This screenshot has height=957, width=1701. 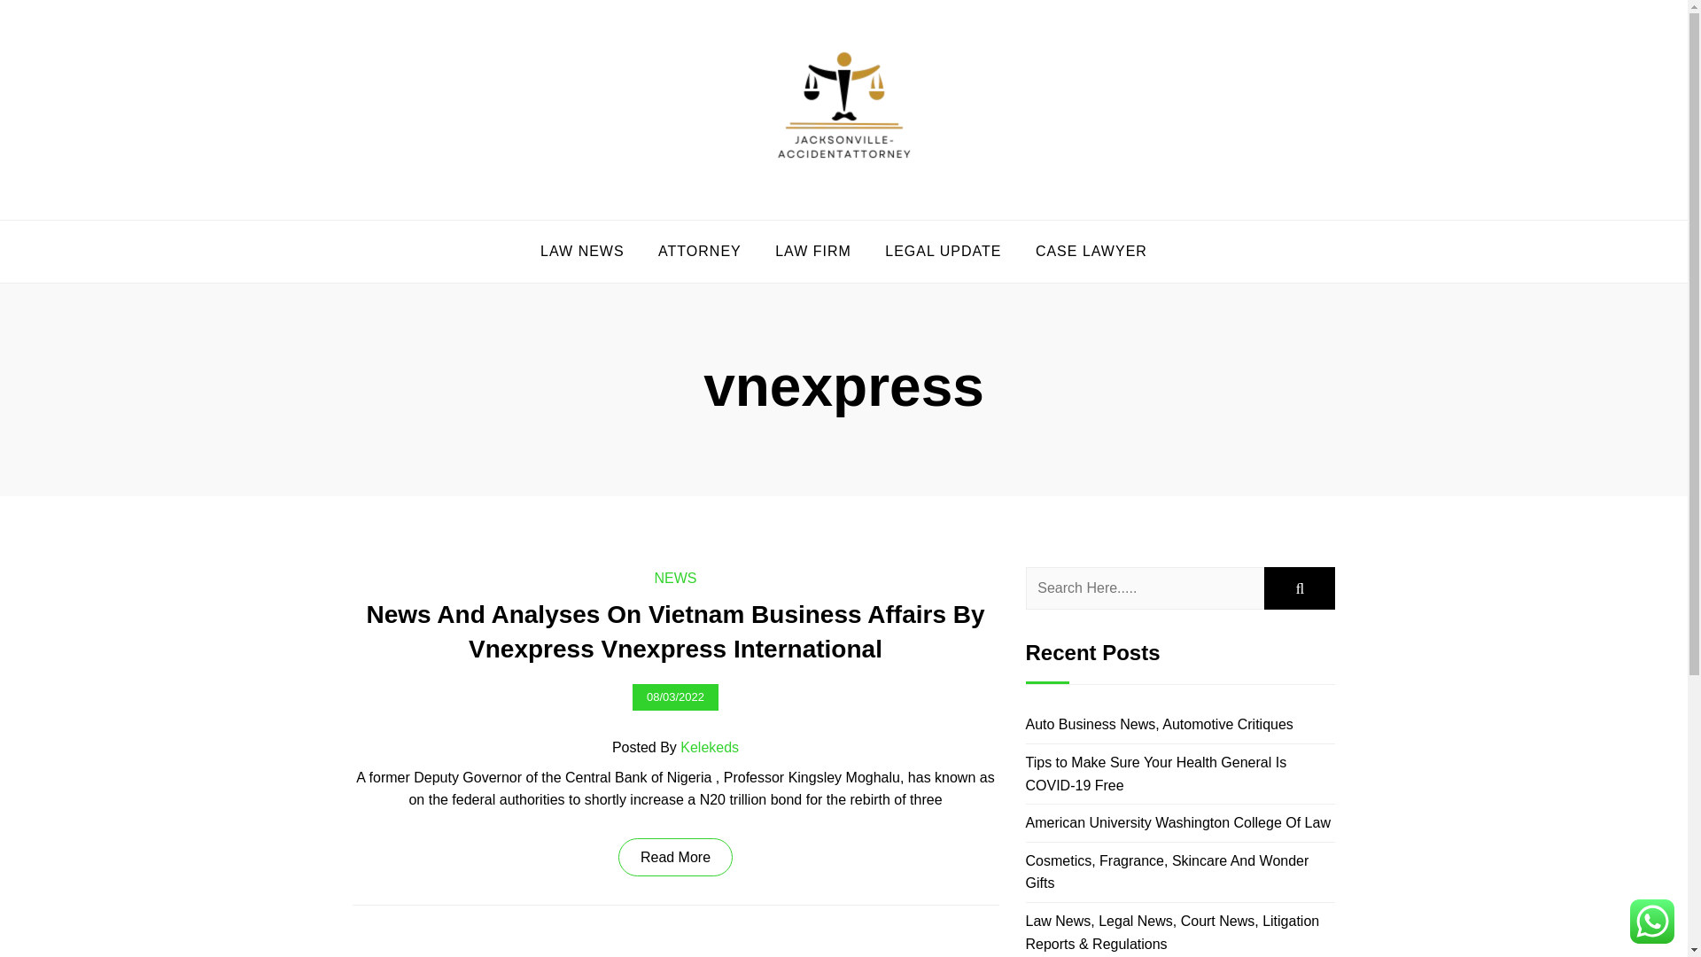 What do you see at coordinates (582, 252) in the screenshot?
I see `LAW NEWS` at bounding box center [582, 252].